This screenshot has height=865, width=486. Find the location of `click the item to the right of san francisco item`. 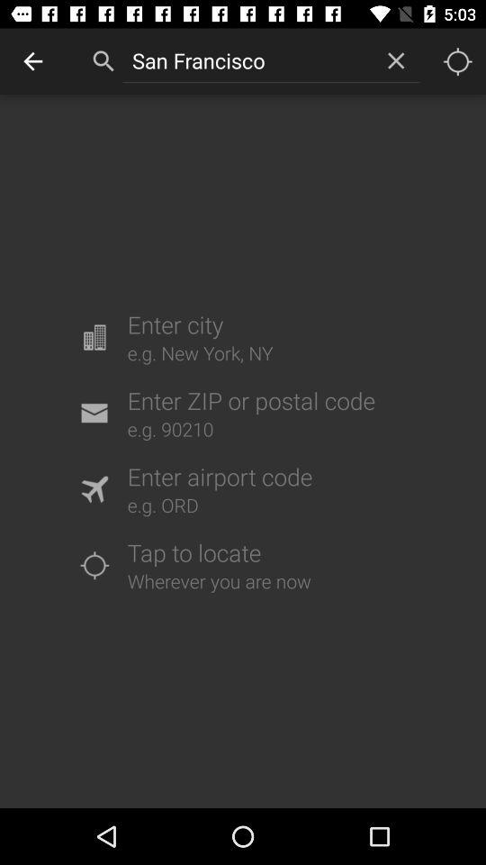

click the item to the right of san francisco item is located at coordinates (396, 60).